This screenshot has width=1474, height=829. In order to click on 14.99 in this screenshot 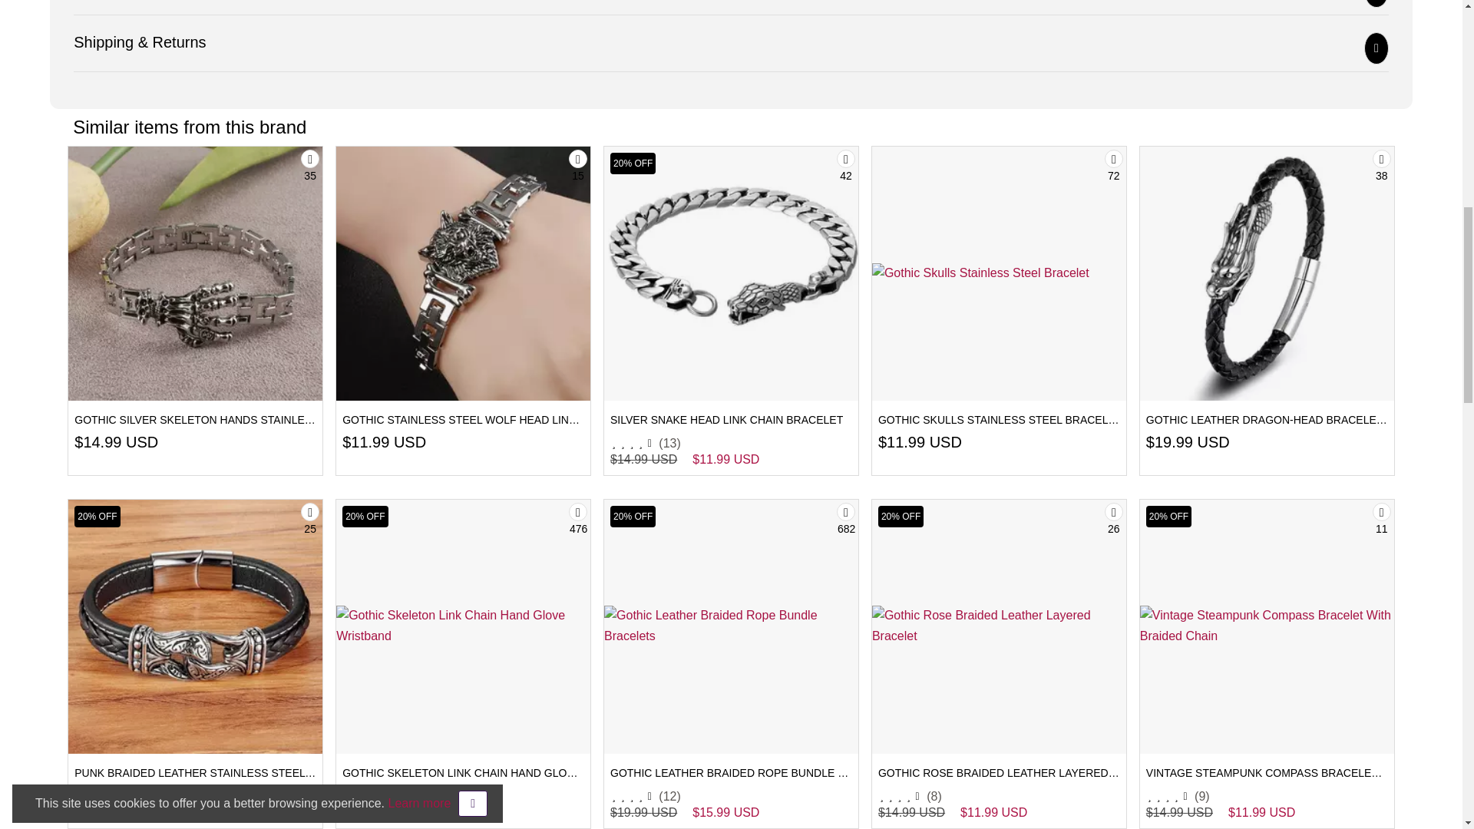, I will do `click(101, 442)`.